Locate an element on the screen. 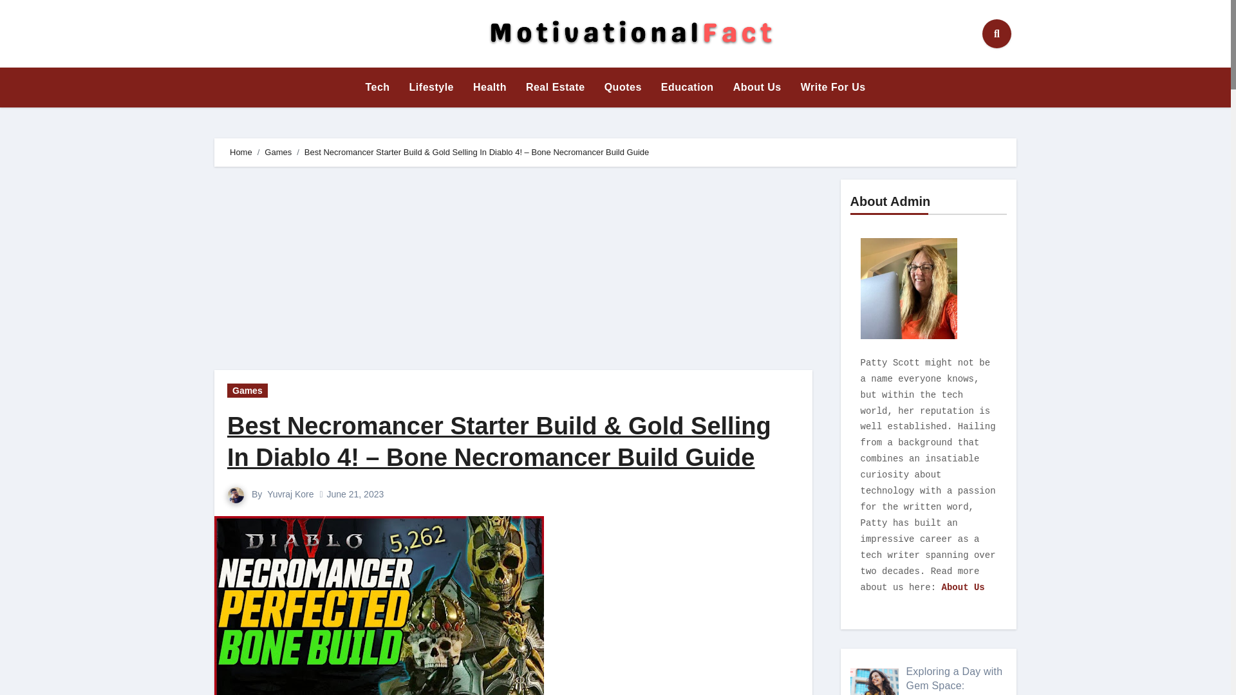  Real Estate is located at coordinates (555, 88).